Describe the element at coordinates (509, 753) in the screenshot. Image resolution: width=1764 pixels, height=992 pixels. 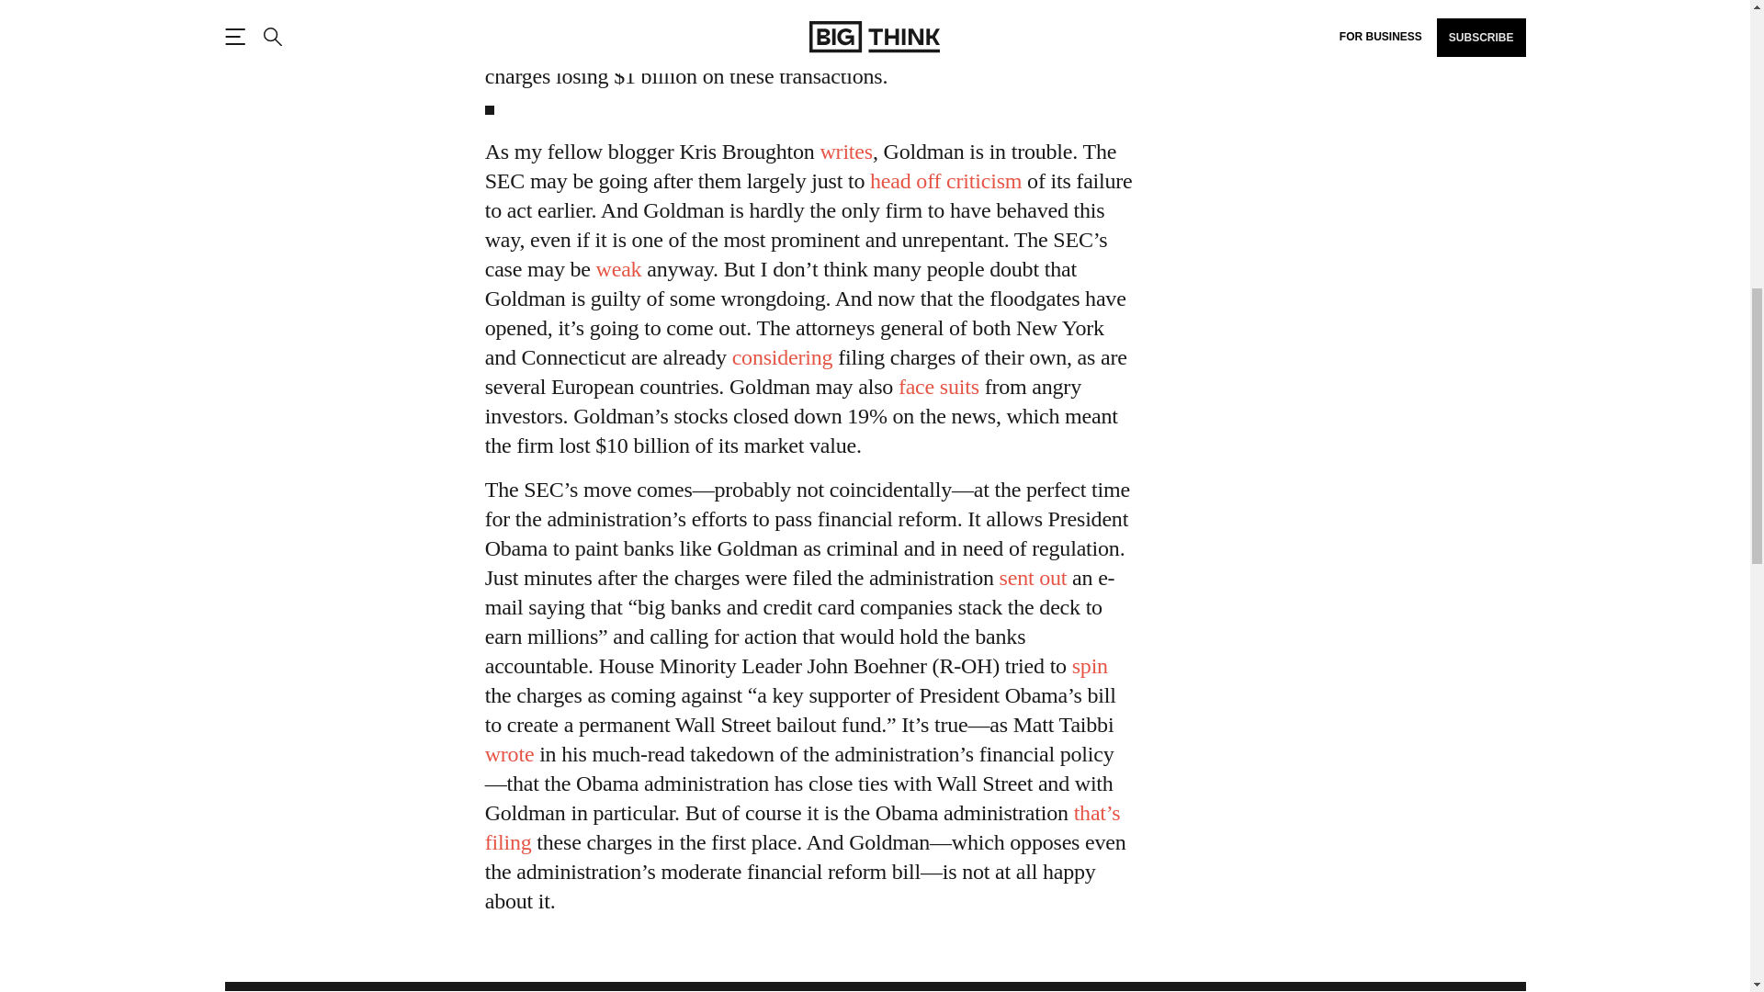
I see `noted` at that location.